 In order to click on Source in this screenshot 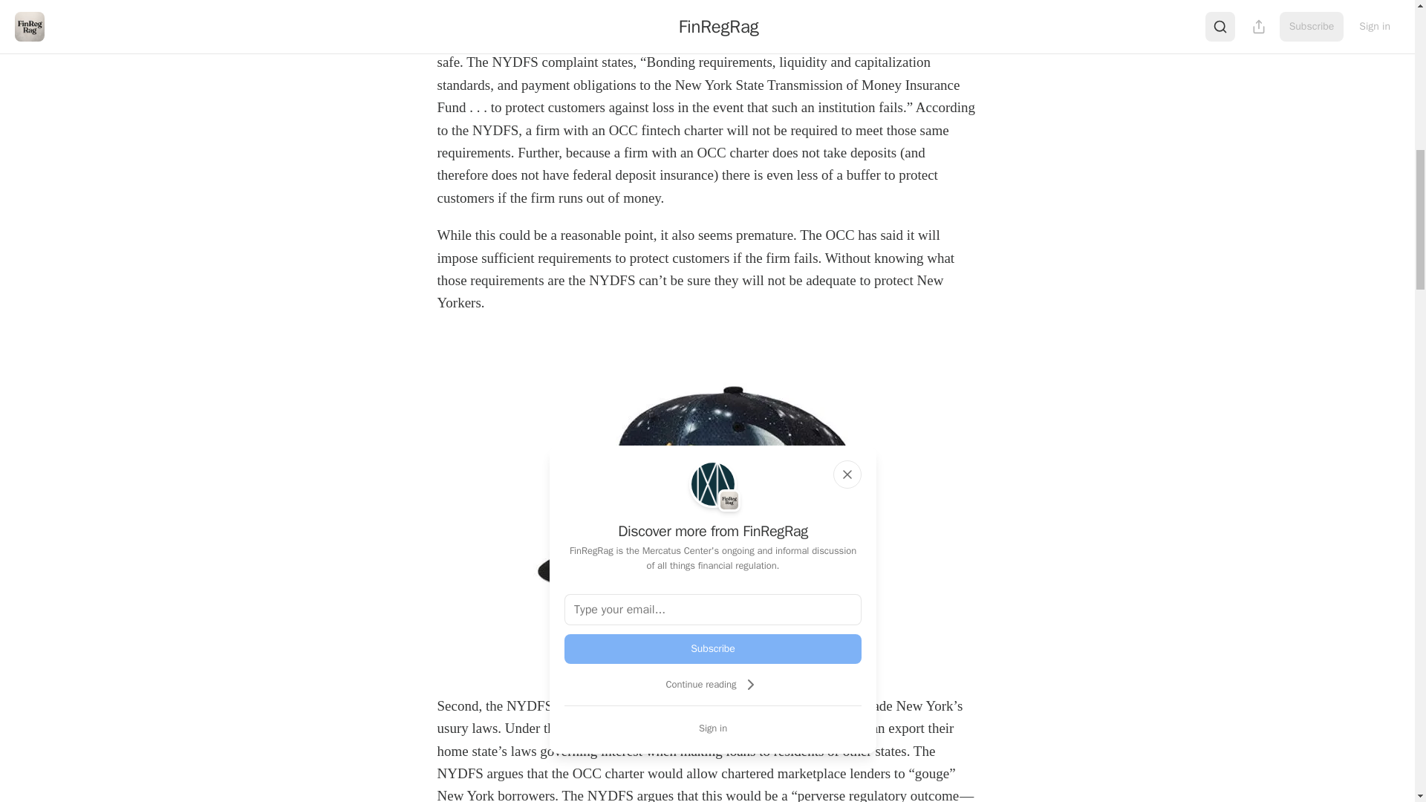, I will do `click(707, 662)`.